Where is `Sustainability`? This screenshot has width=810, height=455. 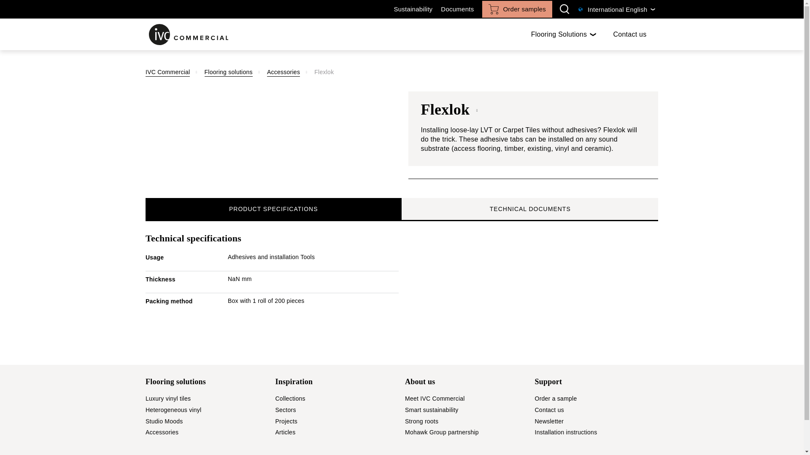 Sustainability is located at coordinates (564, 34).